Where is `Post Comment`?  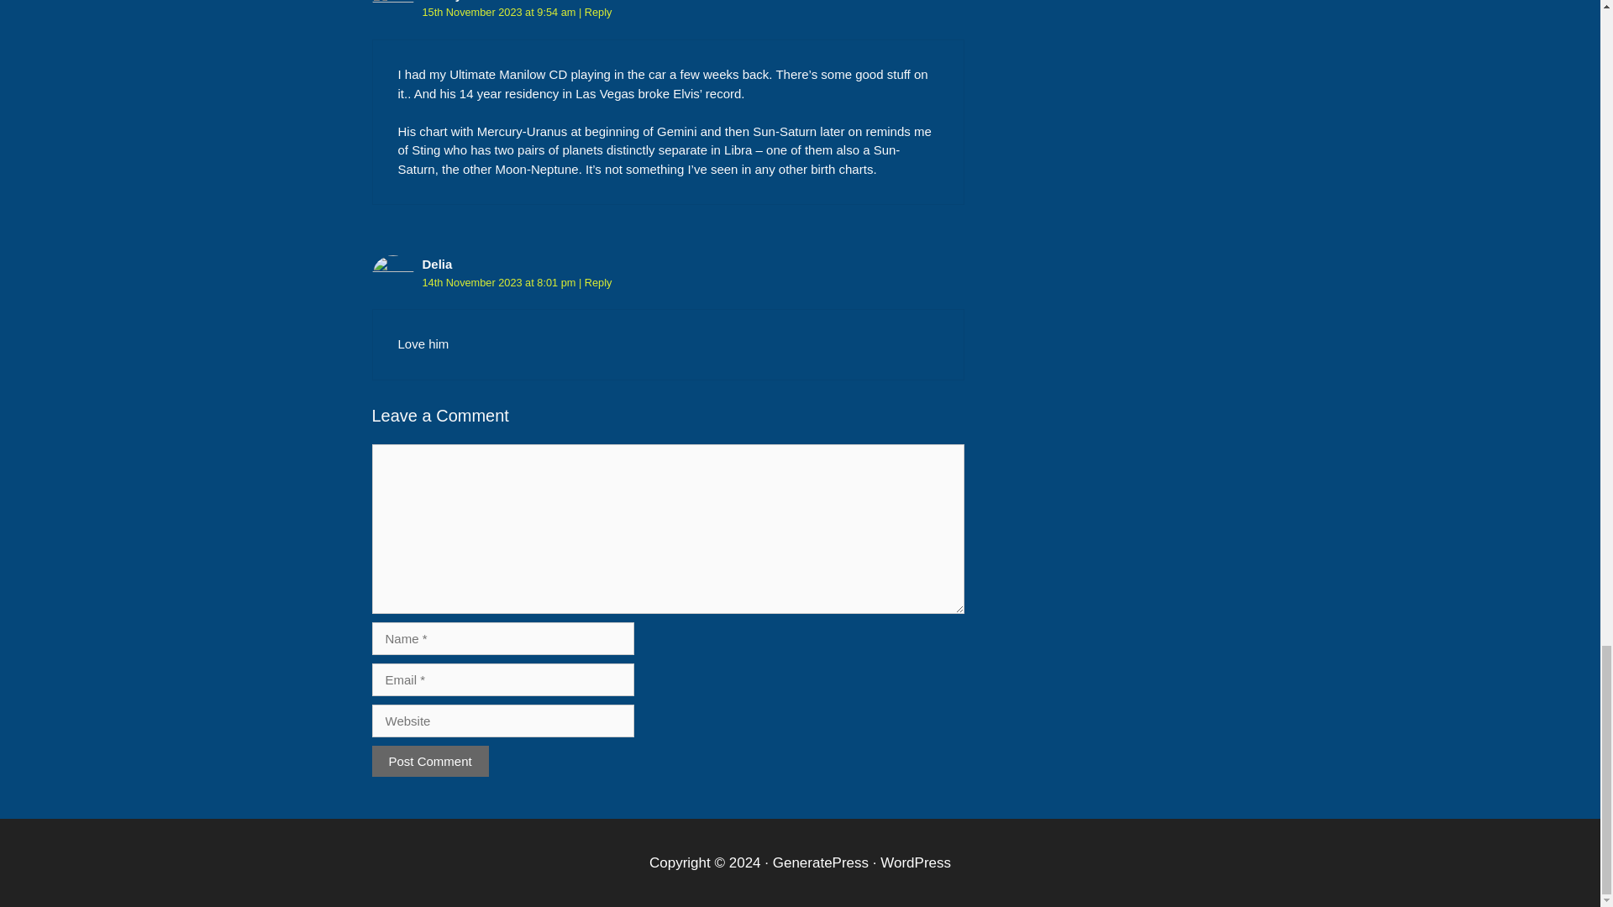
Post Comment is located at coordinates (429, 761).